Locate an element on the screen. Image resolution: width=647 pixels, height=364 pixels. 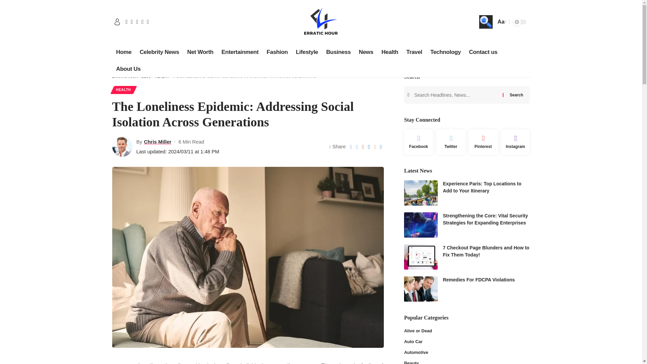
Business is located at coordinates (338, 52).